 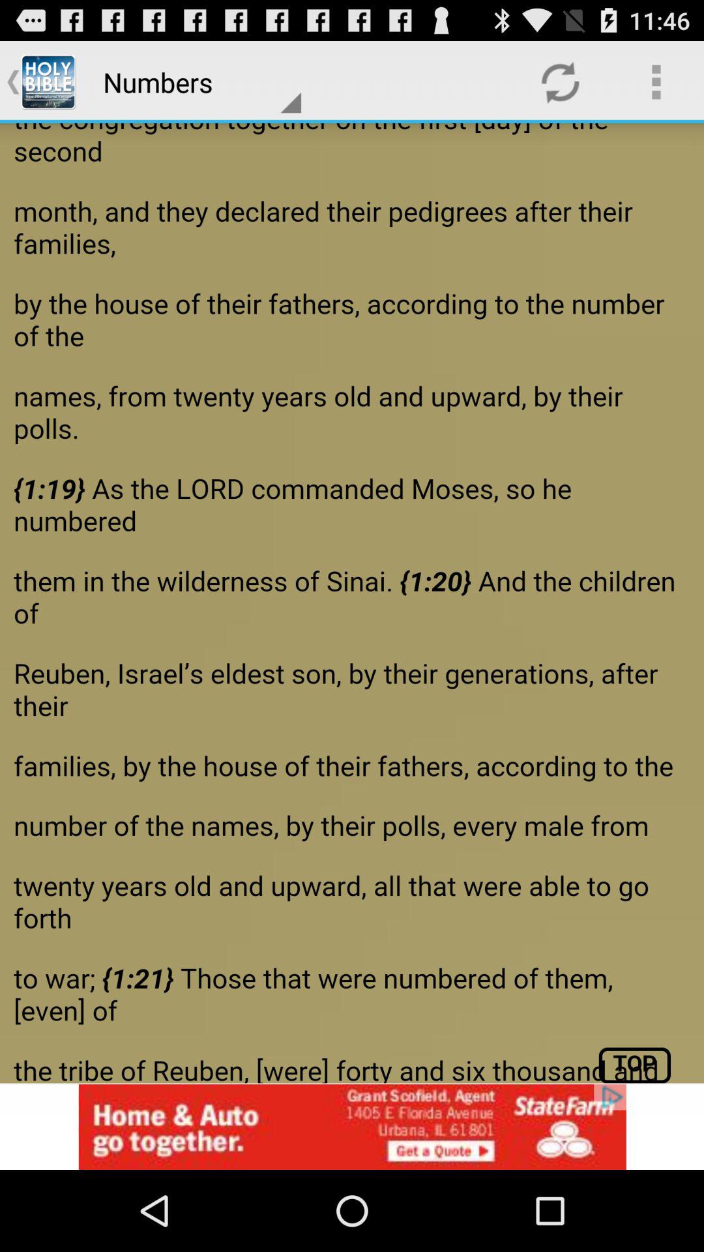 What do you see at coordinates (352, 1127) in the screenshot?
I see `open advertisement` at bounding box center [352, 1127].